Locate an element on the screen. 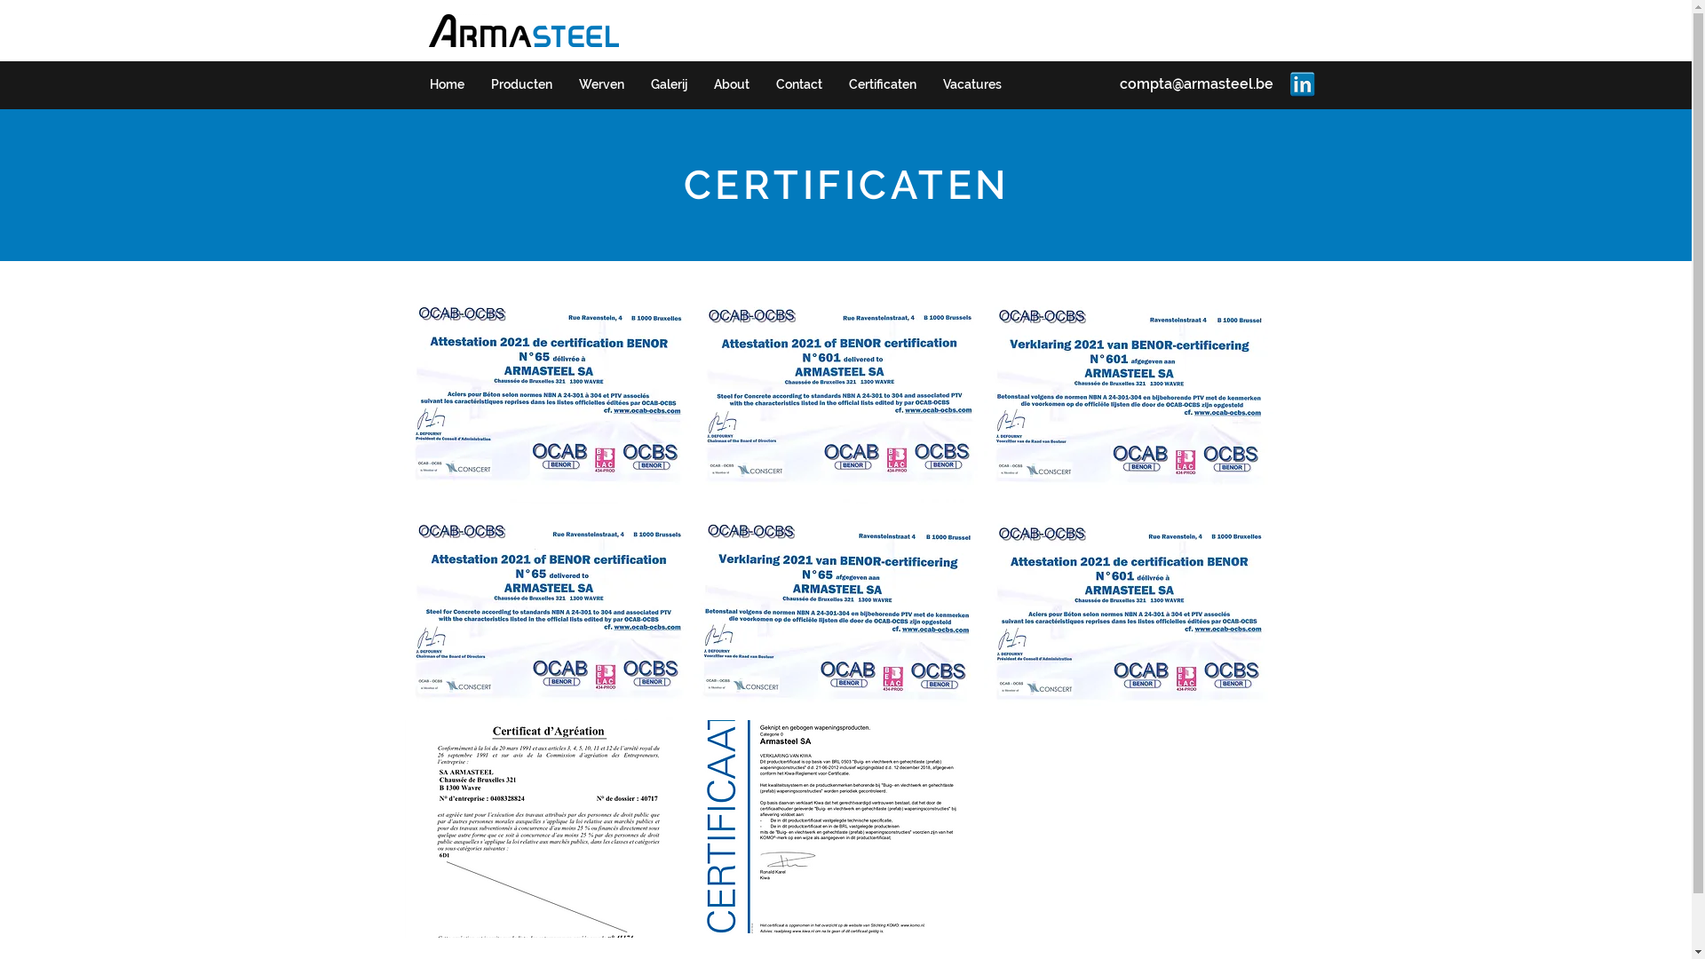 This screenshot has width=1705, height=959. Certificaten is located at coordinates (882, 84).